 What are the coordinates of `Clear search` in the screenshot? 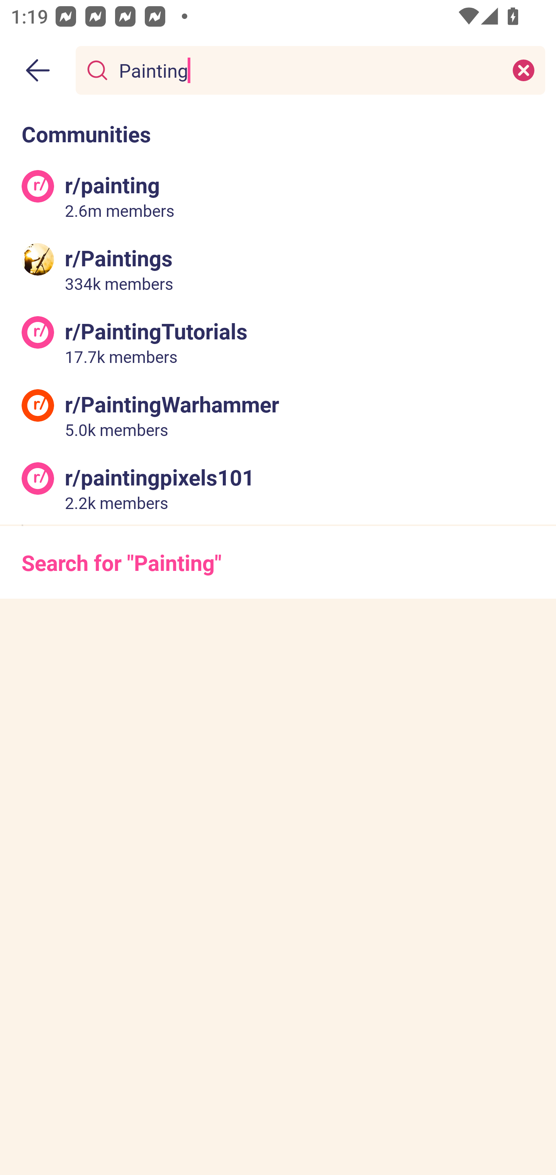 It's located at (524, 70).